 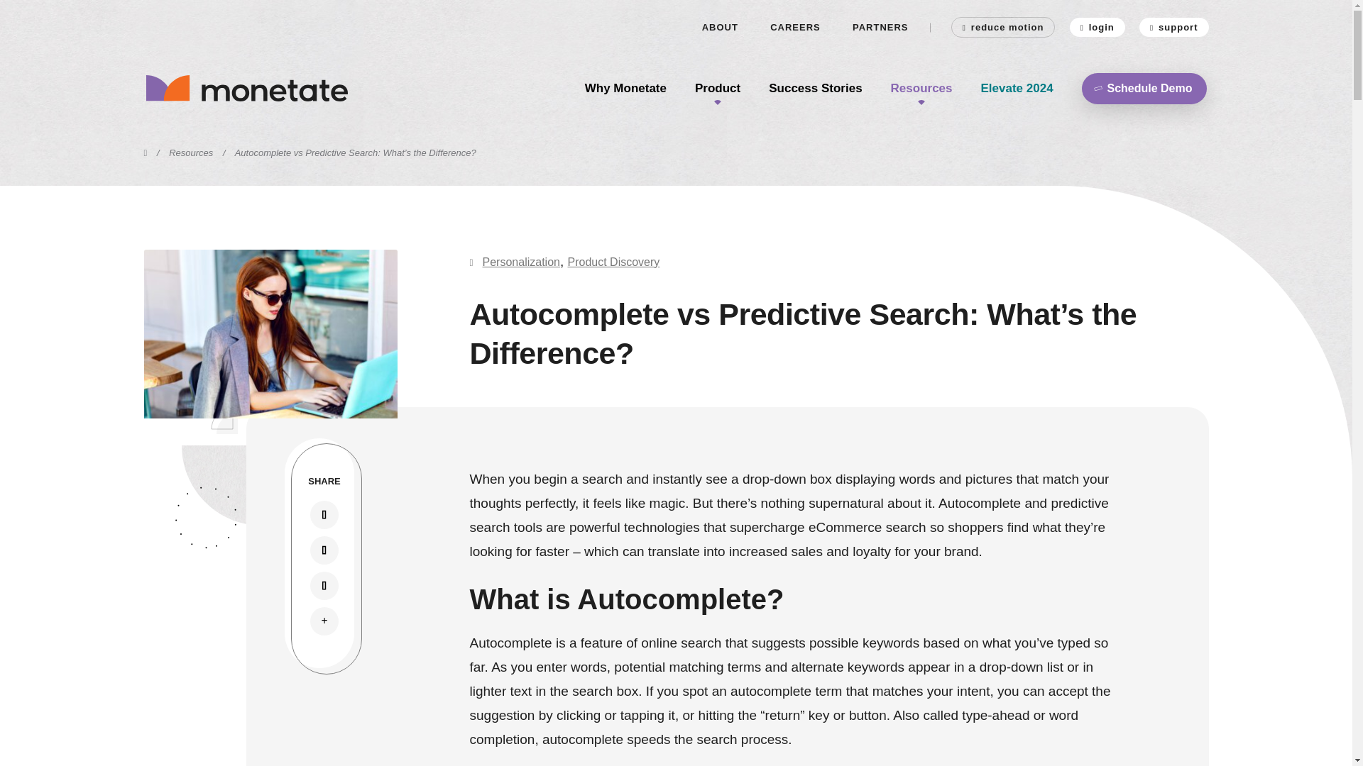 What do you see at coordinates (270, 88) in the screenshot?
I see `Back to home` at bounding box center [270, 88].